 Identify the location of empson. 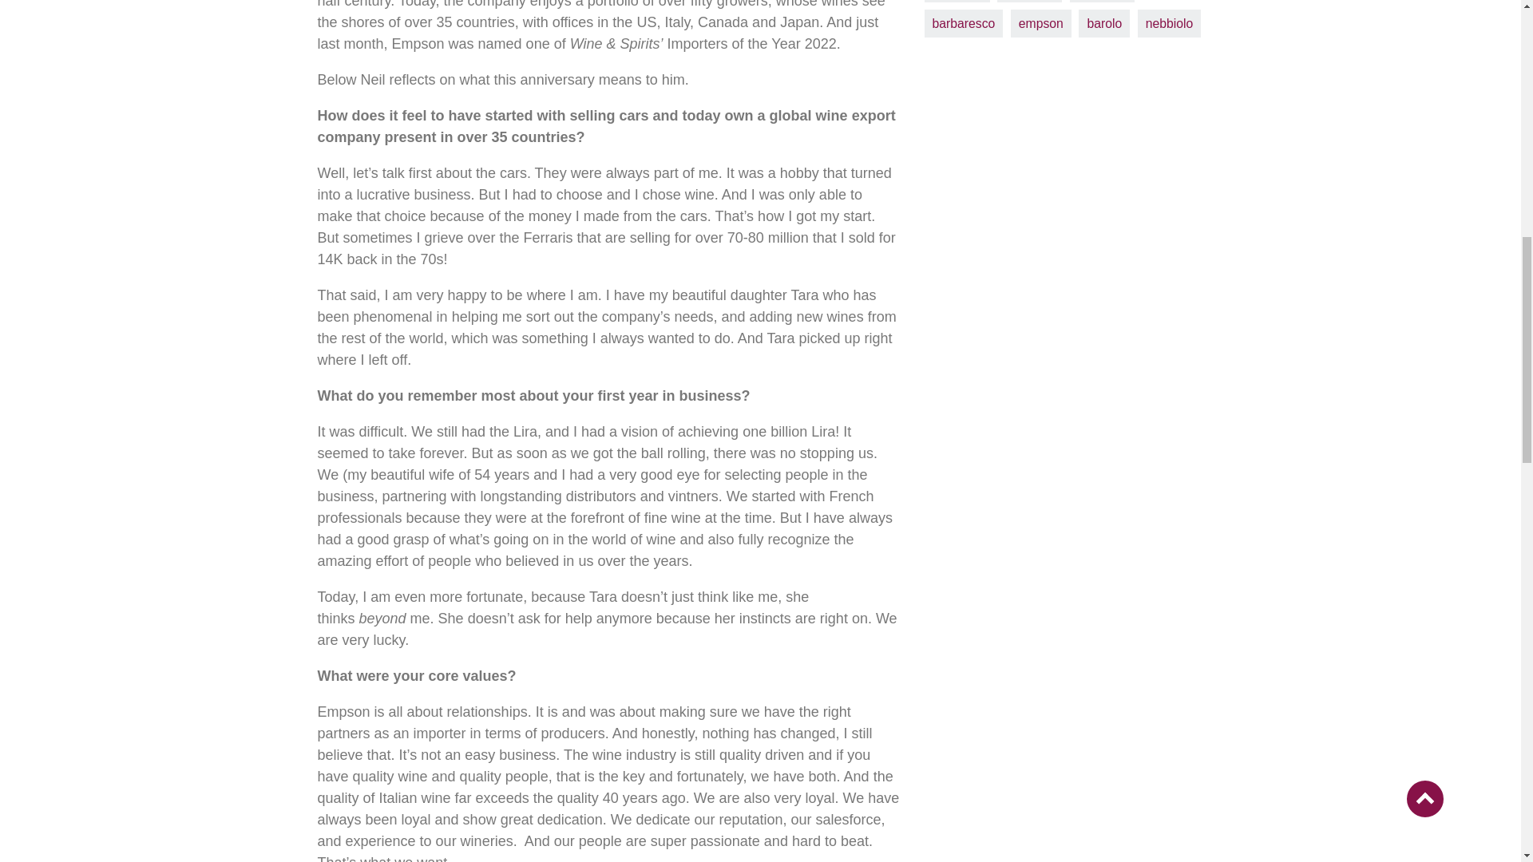
(1041, 23).